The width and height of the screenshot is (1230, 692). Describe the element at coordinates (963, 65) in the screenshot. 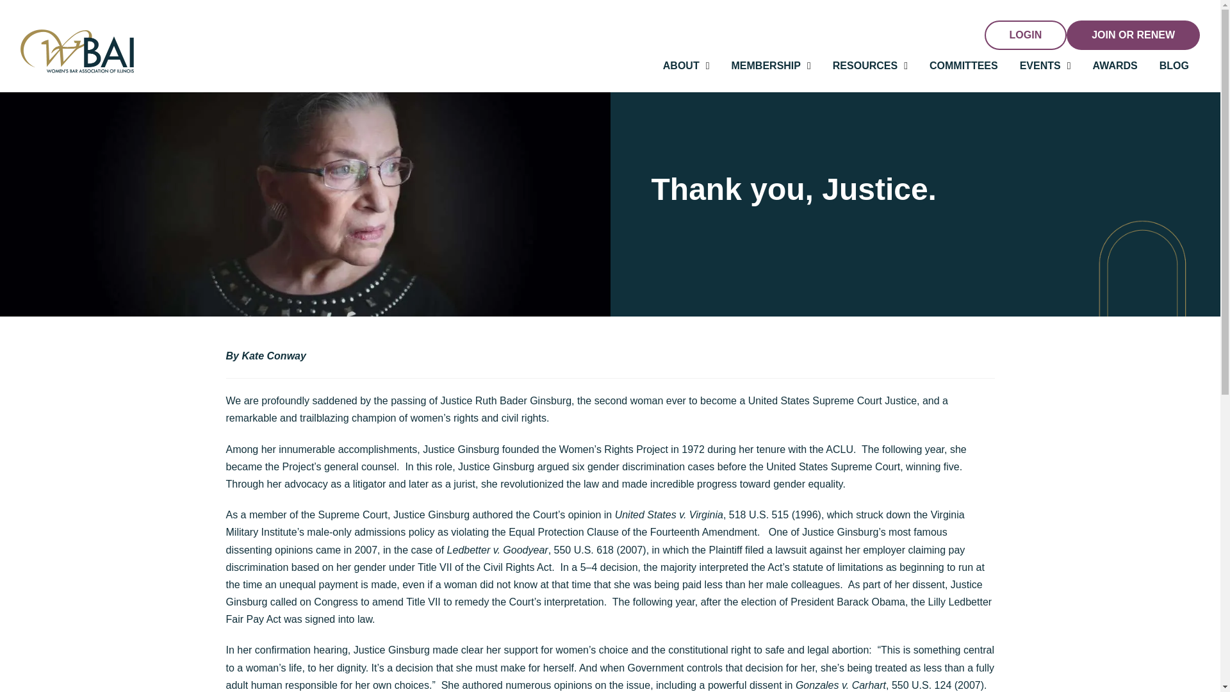

I see `COMMITTEES` at that location.